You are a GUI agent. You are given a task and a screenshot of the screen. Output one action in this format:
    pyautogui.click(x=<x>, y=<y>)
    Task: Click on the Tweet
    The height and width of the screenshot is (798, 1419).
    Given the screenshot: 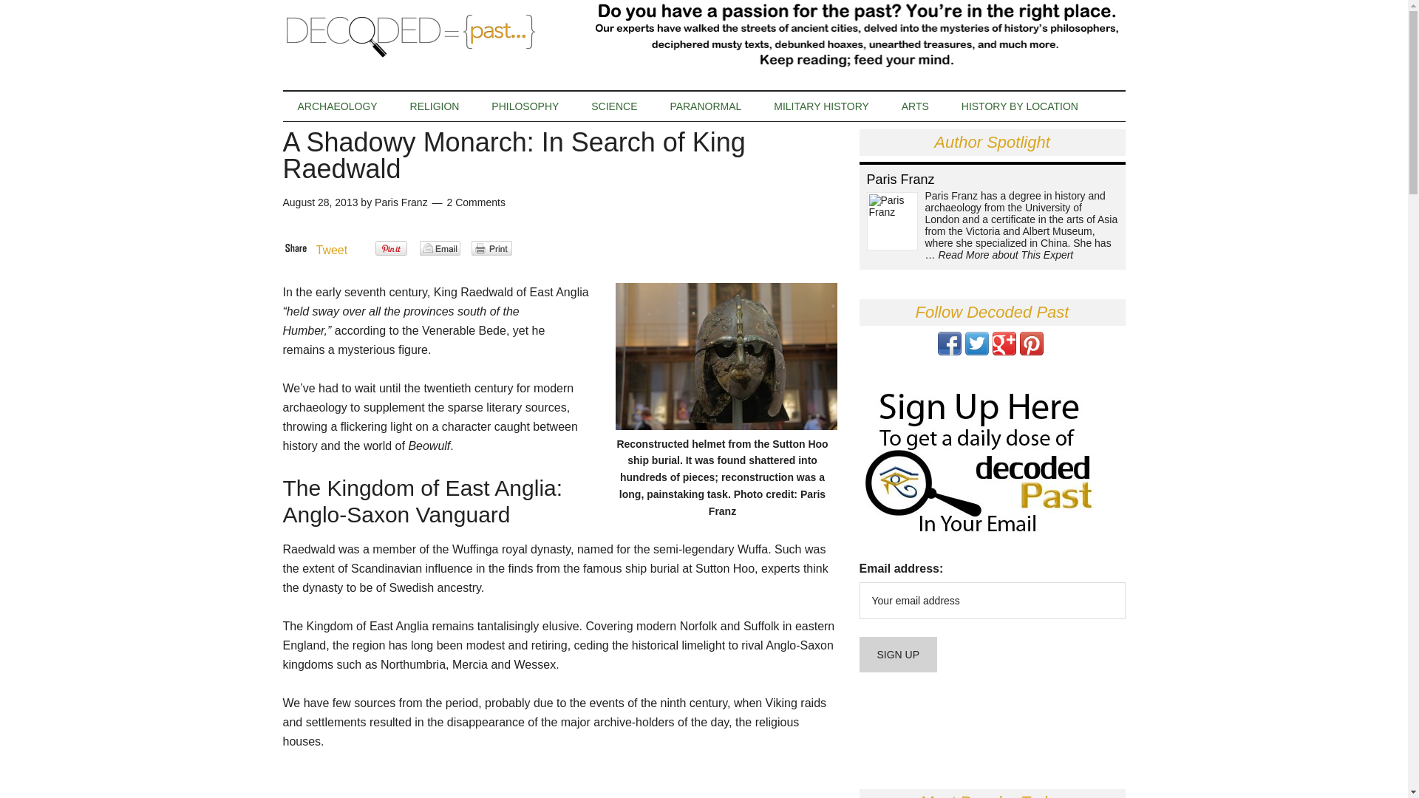 What is the action you would take?
    pyautogui.click(x=332, y=250)
    